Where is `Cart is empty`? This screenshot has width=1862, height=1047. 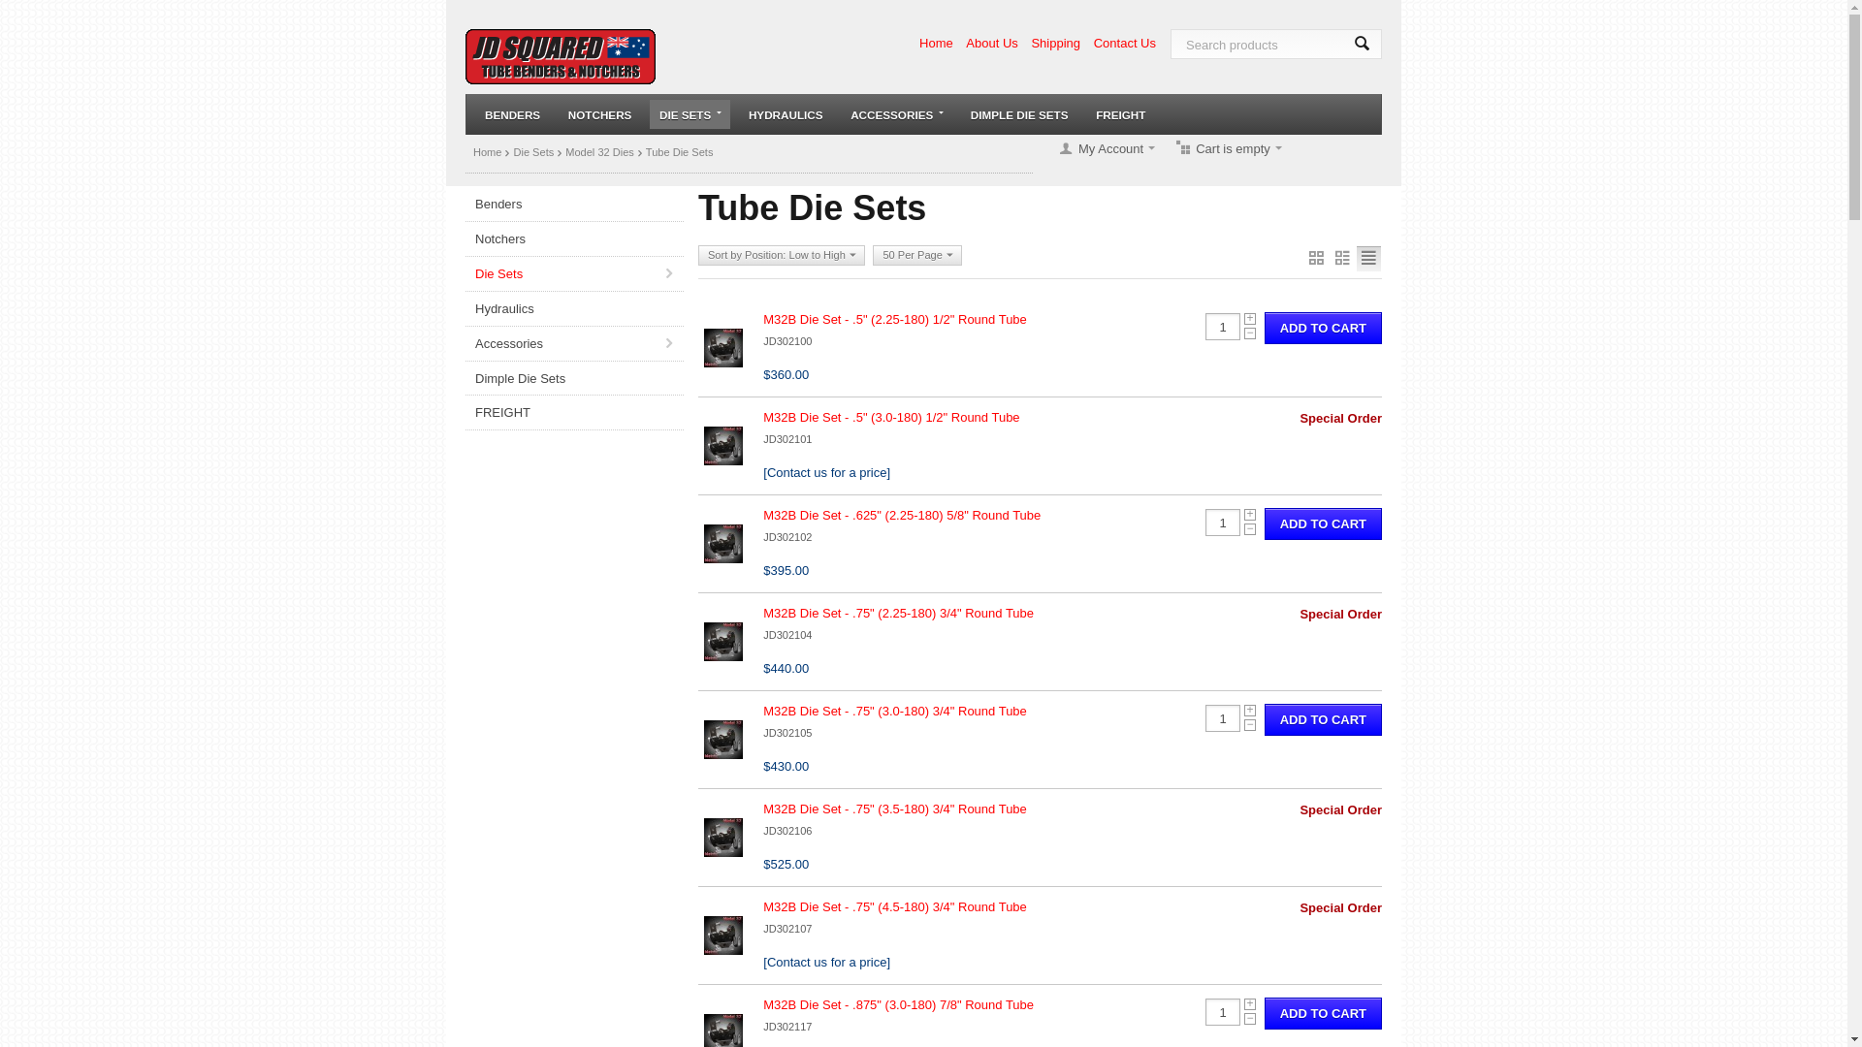
Cart is empty is located at coordinates (1228, 149).